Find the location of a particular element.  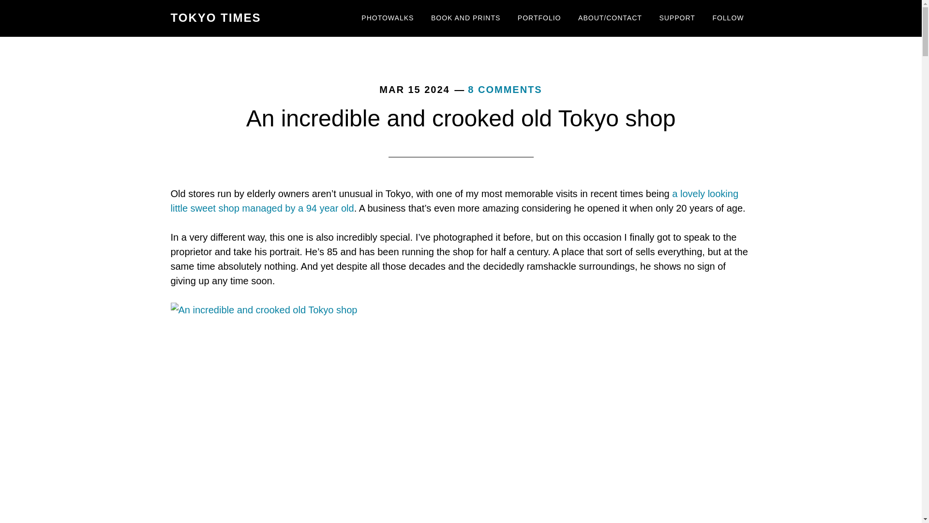

FOLLOW is located at coordinates (728, 18).